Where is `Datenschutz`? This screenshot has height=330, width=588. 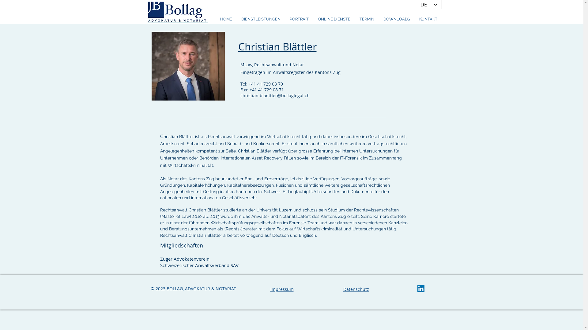
Datenschutz is located at coordinates (356, 289).